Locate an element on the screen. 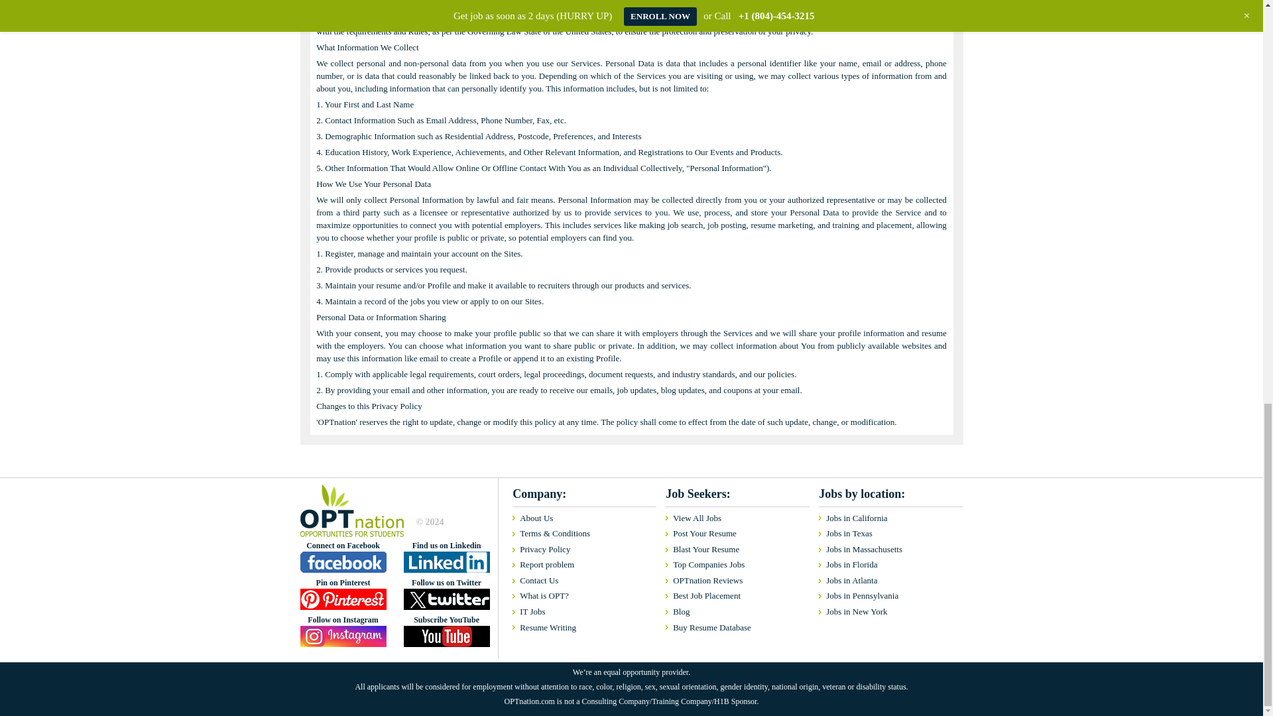 The height and width of the screenshot is (716, 1273). Privacy Policy is located at coordinates (581, 550).